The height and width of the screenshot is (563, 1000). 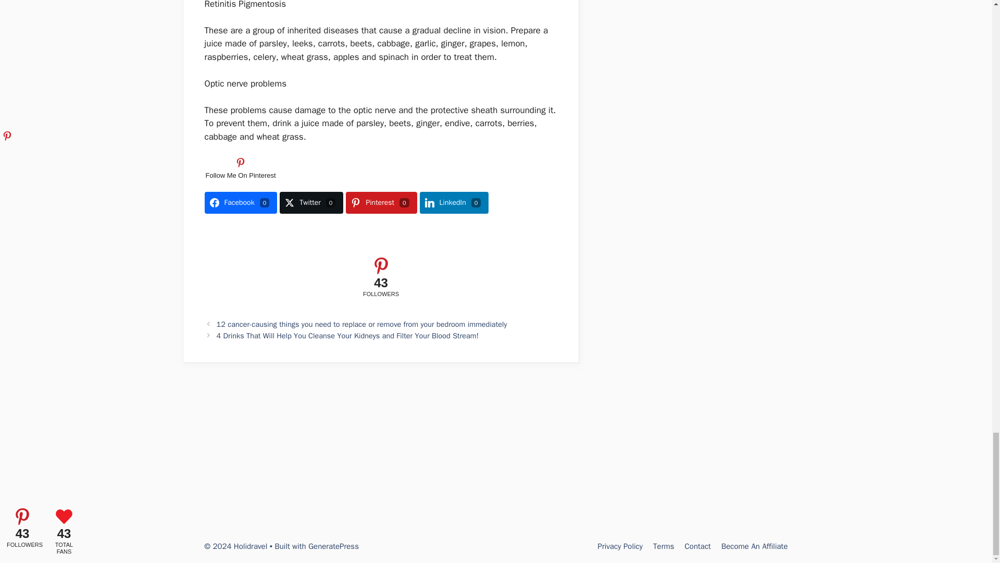 What do you see at coordinates (381, 203) in the screenshot?
I see `Pinterest0` at bounding box center [381, 203].